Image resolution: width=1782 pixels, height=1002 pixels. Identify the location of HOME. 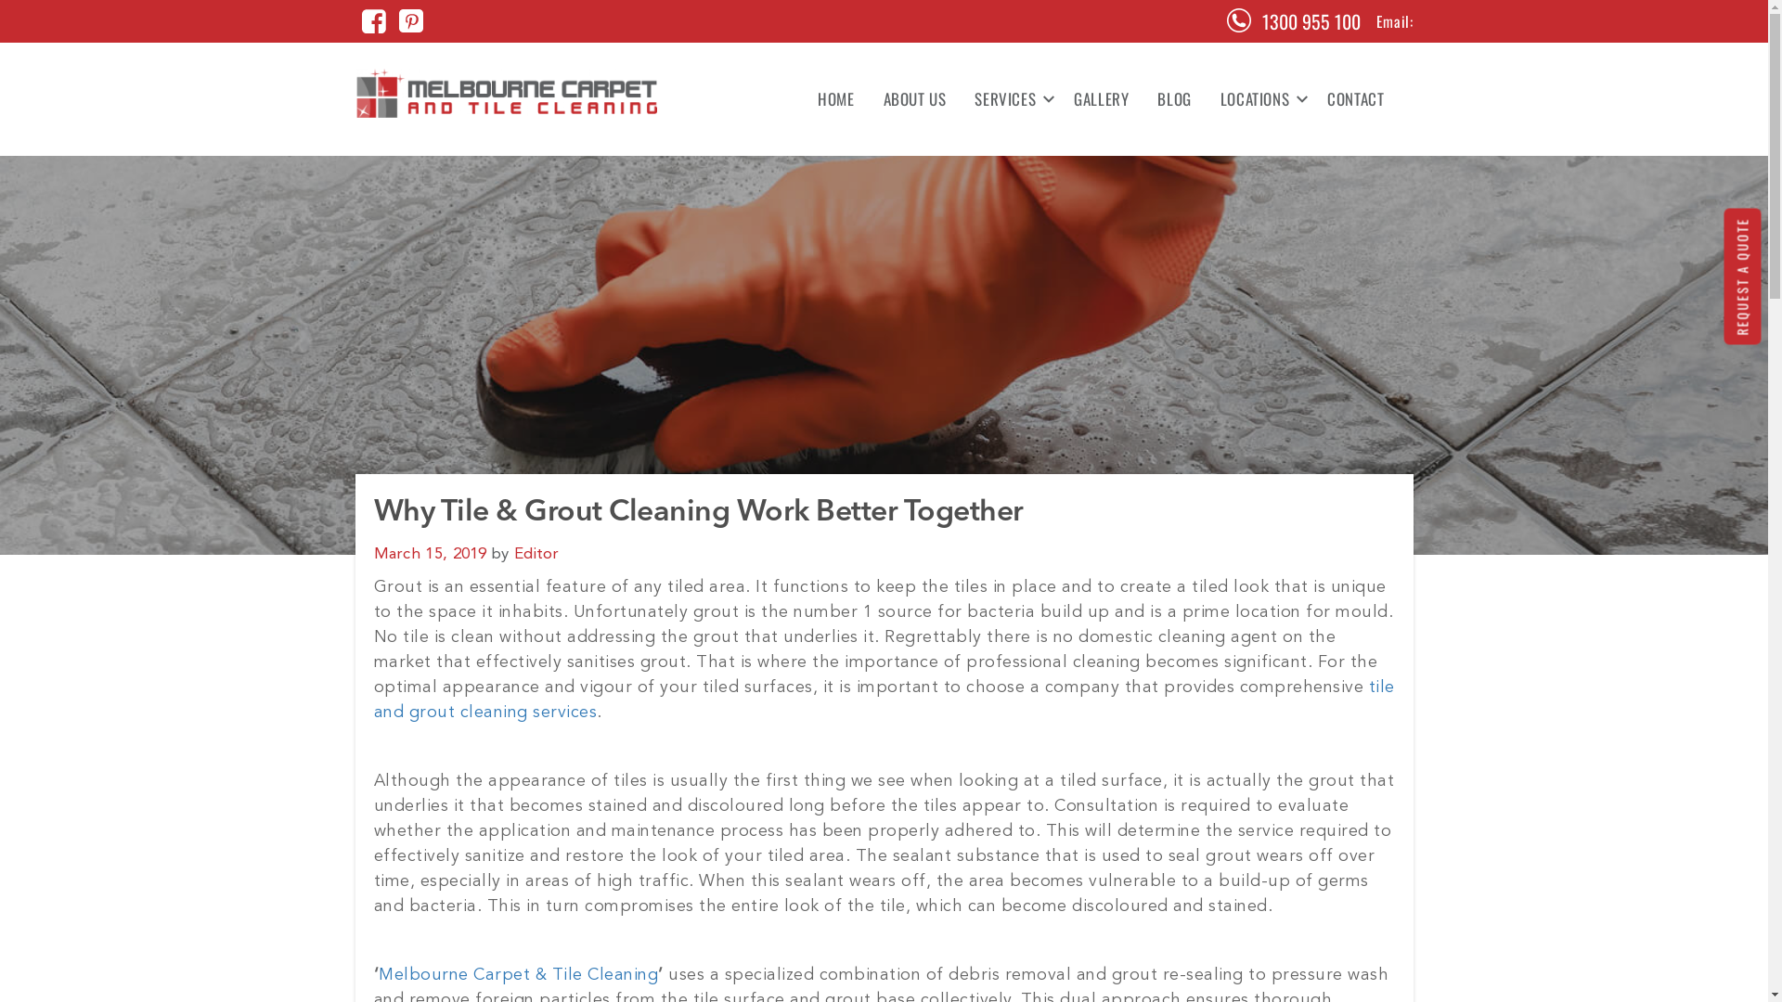
(835, 99).